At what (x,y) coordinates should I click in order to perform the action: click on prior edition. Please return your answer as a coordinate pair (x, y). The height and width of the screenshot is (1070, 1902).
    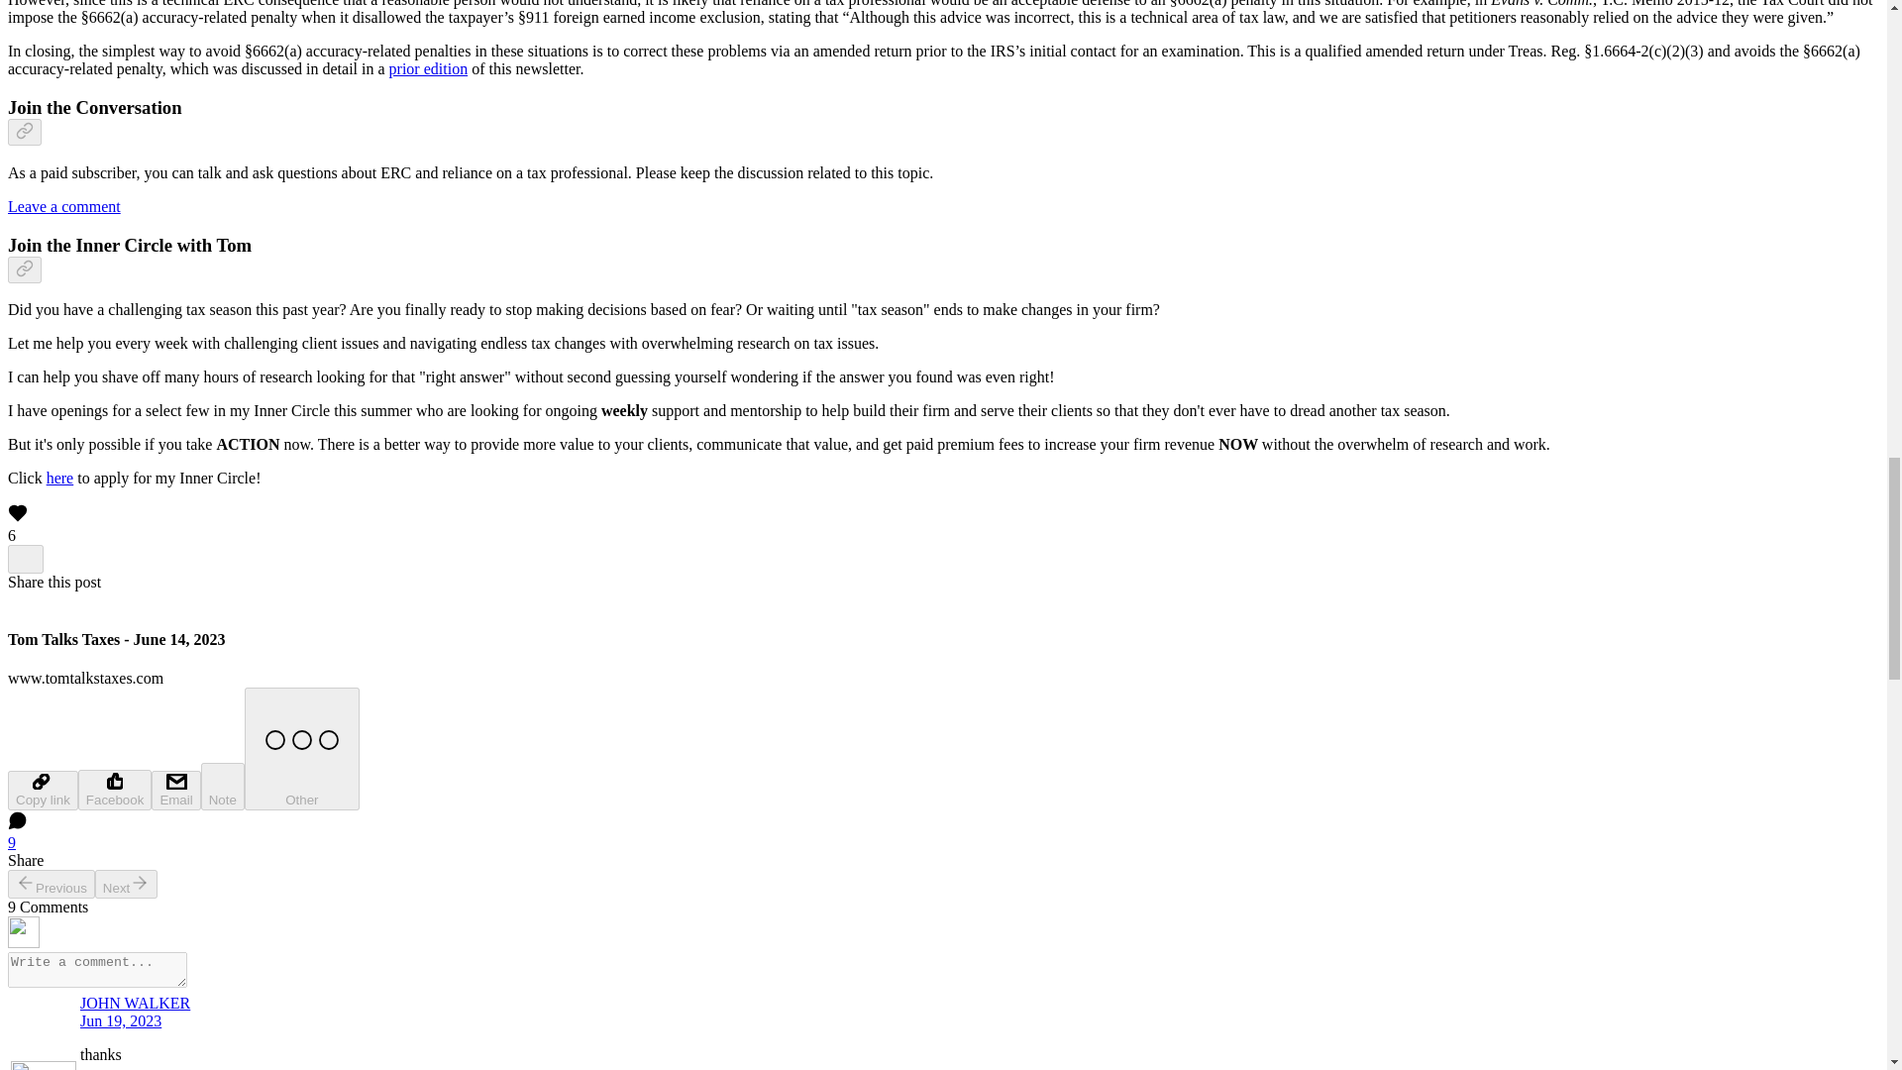
    Looking at the image, I should click on (428, 67).